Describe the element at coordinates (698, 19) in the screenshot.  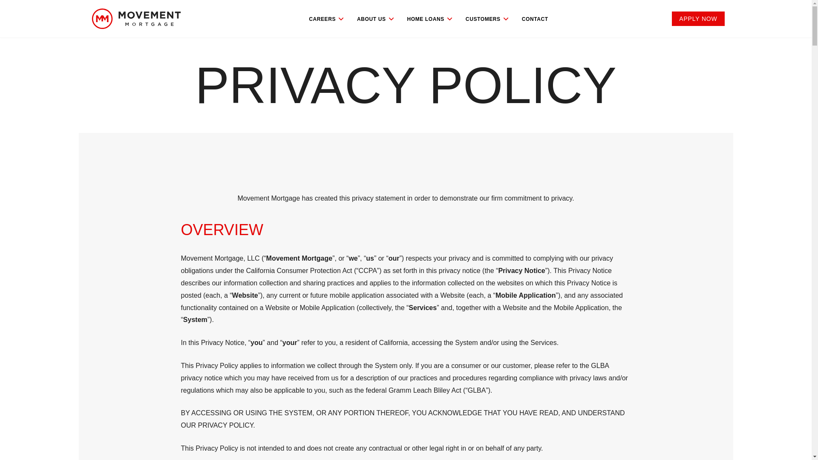
I see `APPLY NOW` at that location.